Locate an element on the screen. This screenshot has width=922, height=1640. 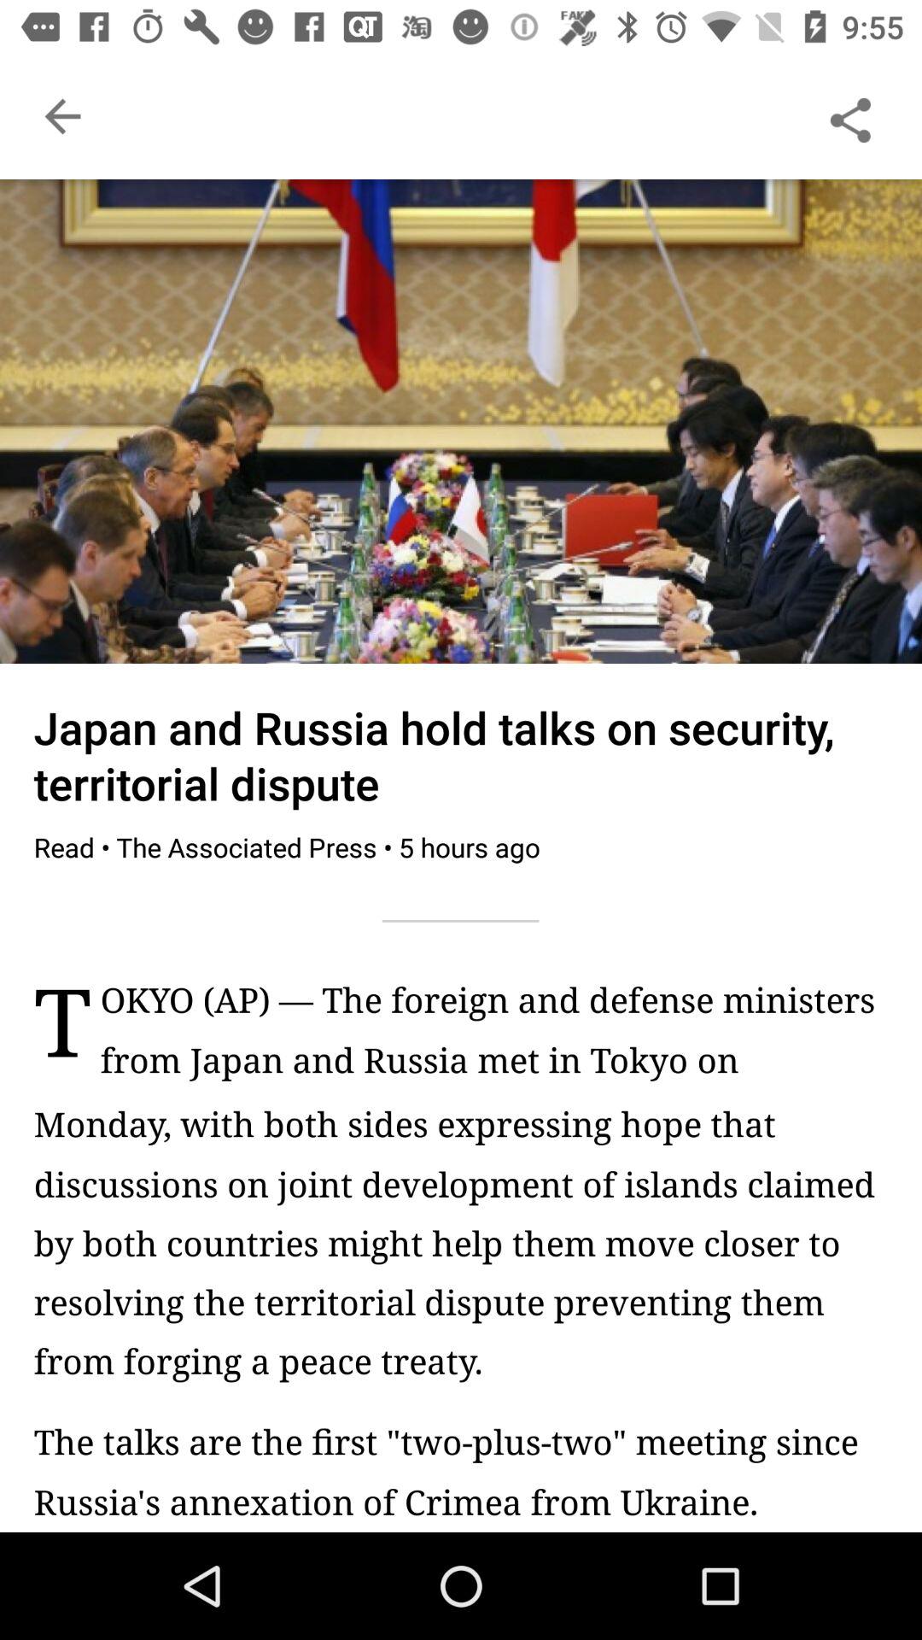
share article is located at coordinates (850, 116).